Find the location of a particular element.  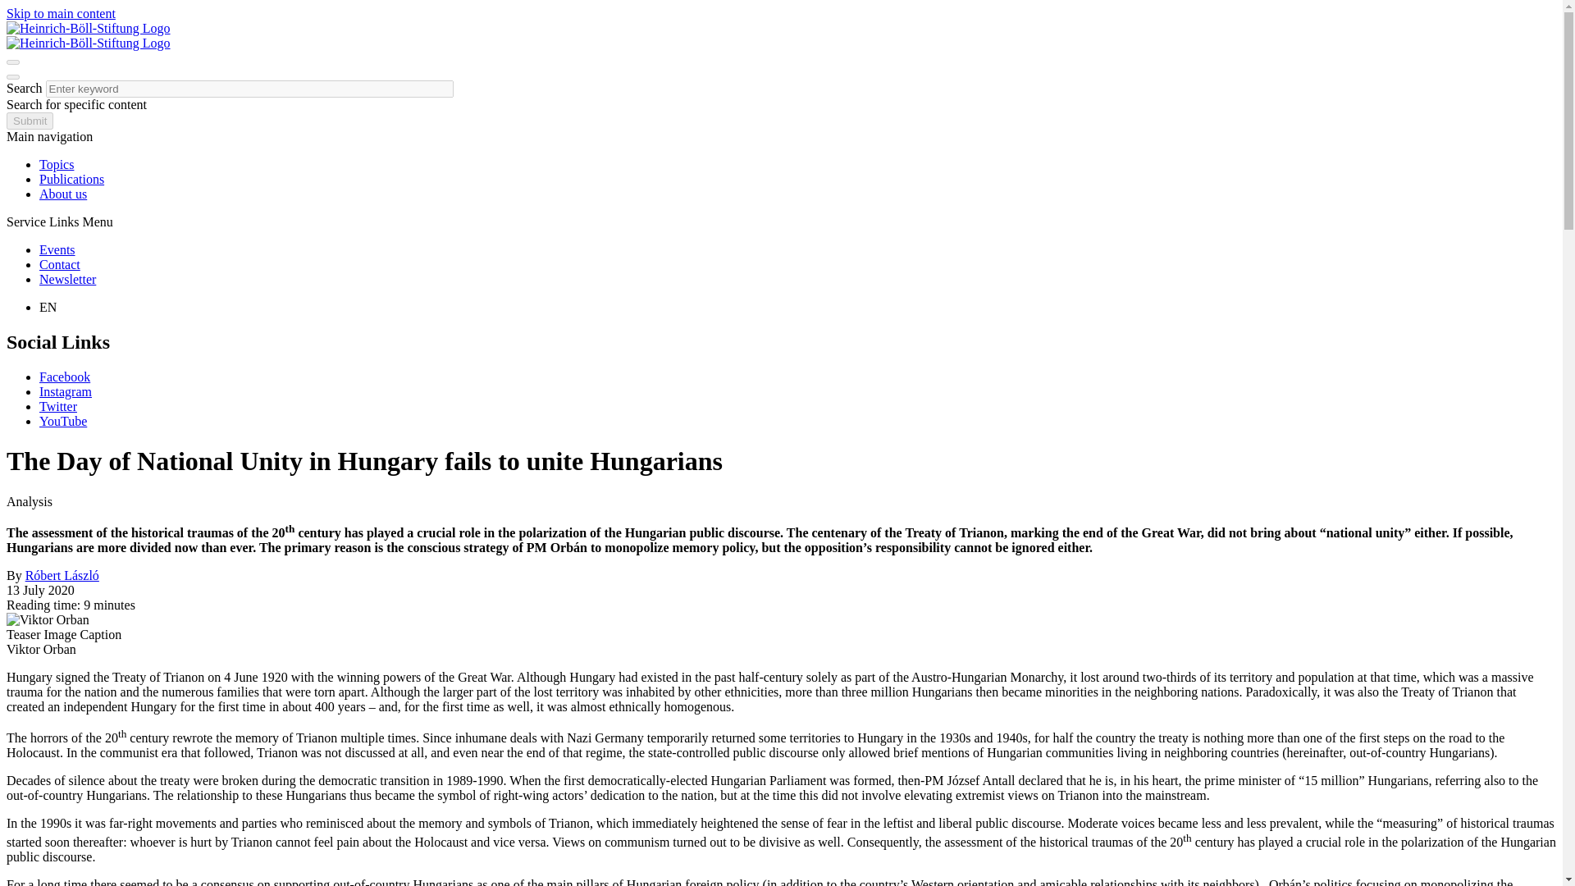

Publications is located at coordinates (71, 179).